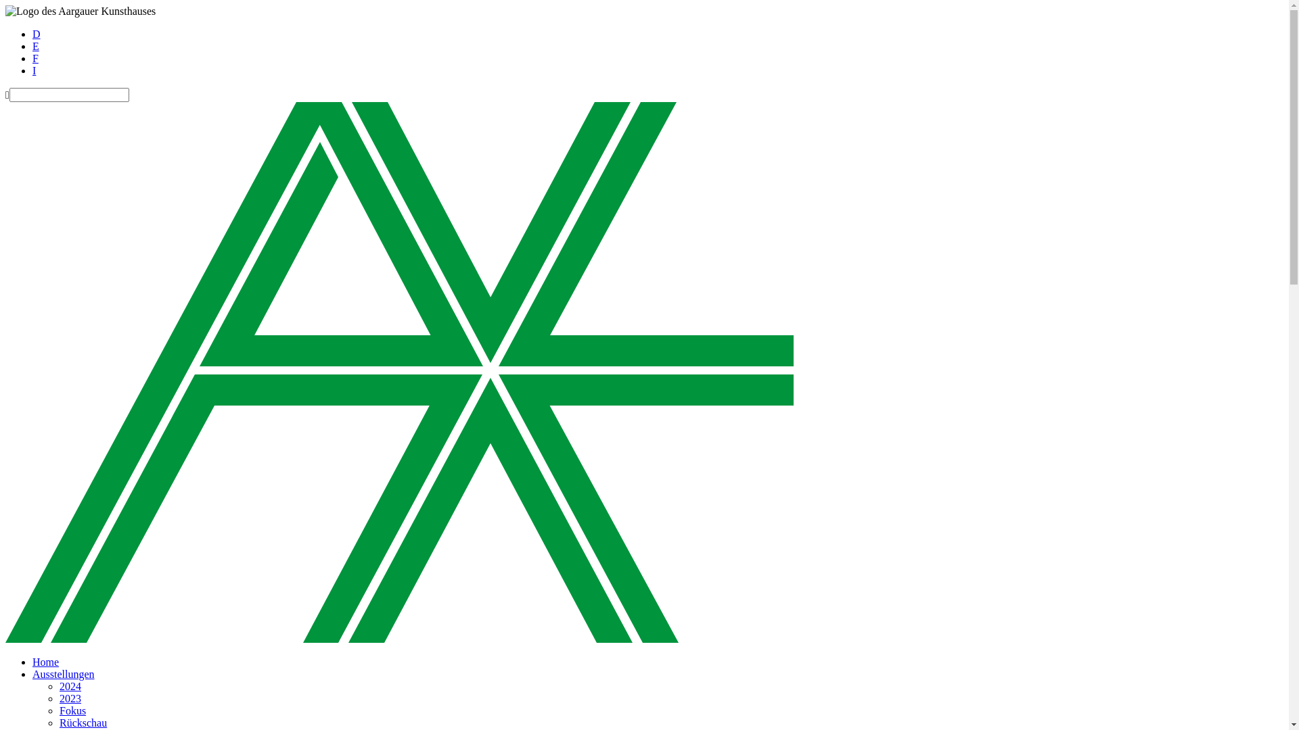  I want to click on F, so click(35, 58).